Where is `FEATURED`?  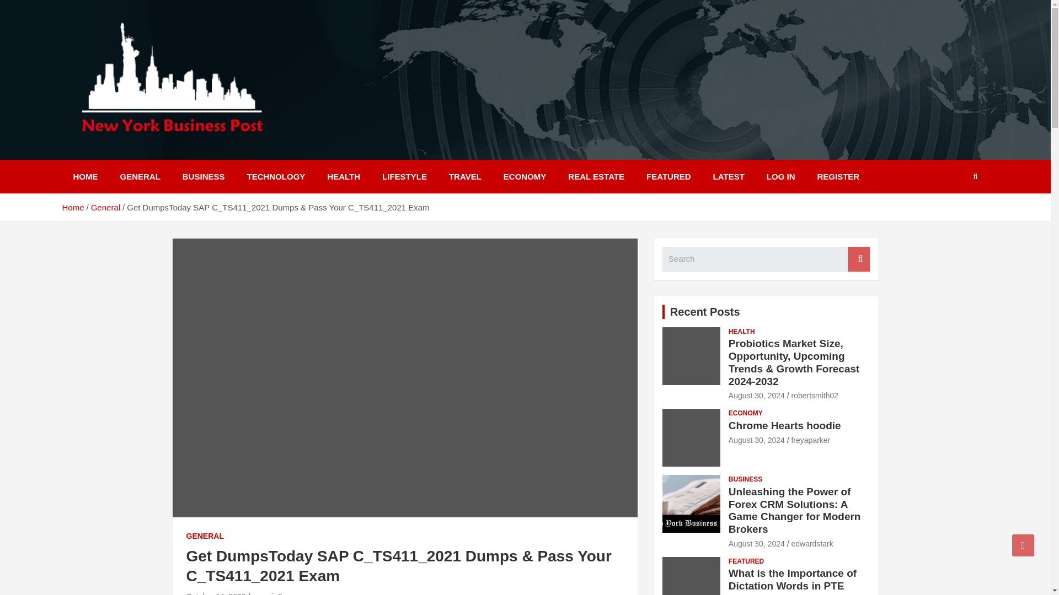 FEATURED is located at coordinates (668, 176).